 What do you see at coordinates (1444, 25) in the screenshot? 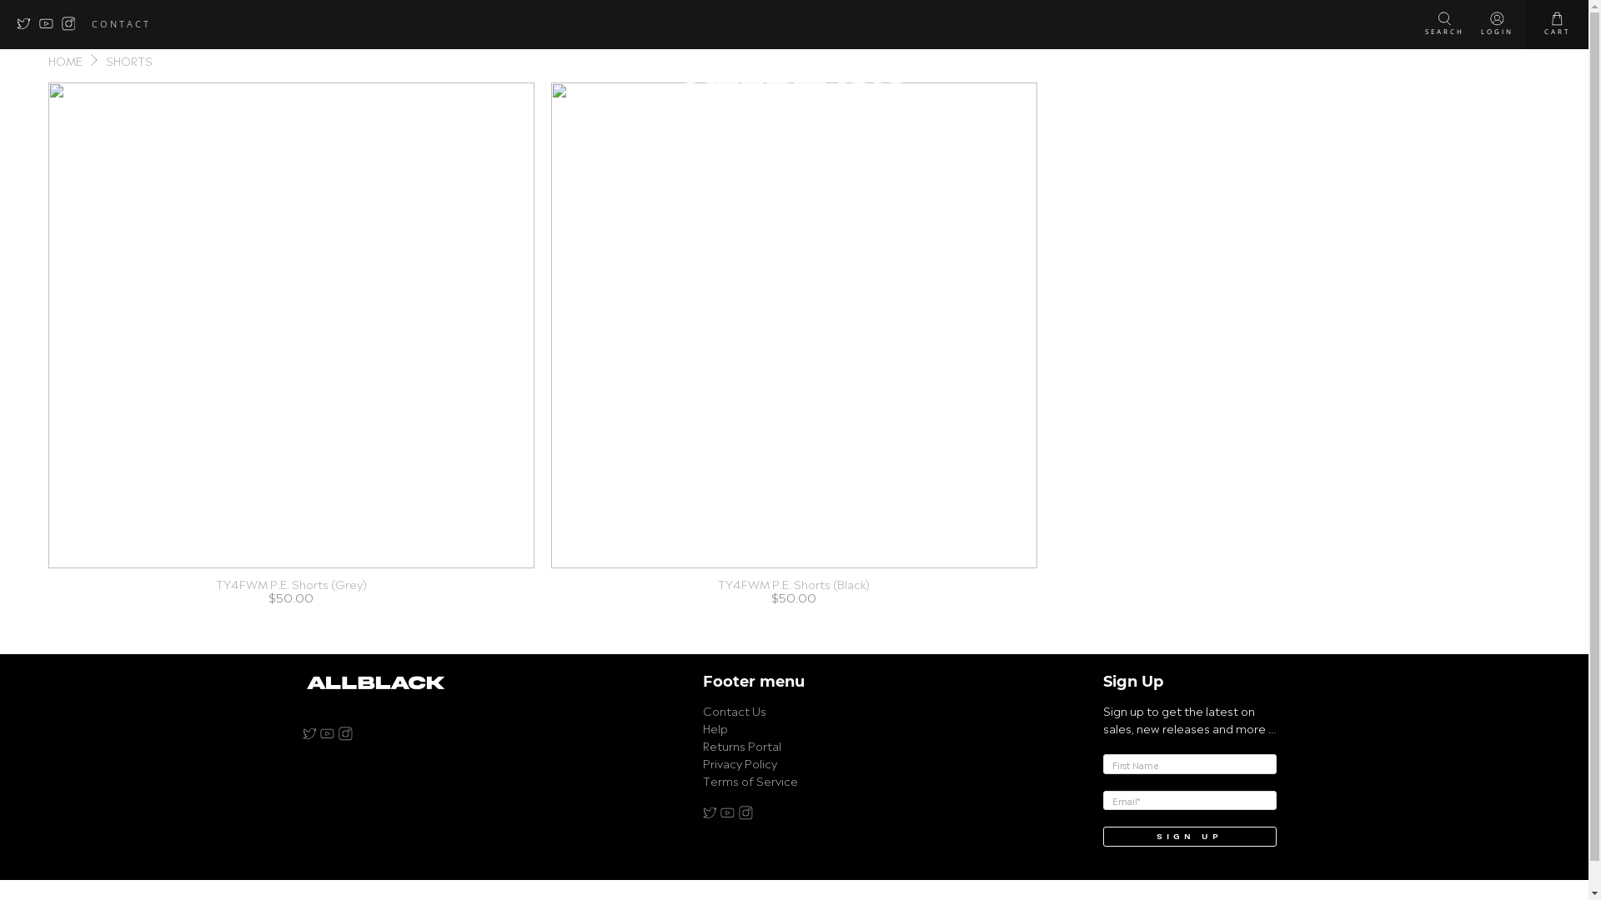
I see `SEARCH` at bounding box center [1444, 25].